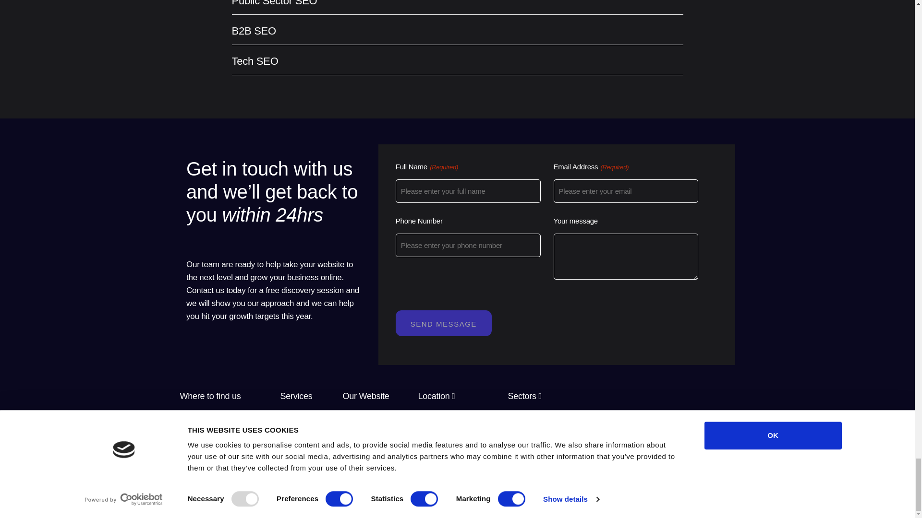 The height and width of the screenshot is (518, 922). I want to click on SEND MESSAGE, so click(443, 322).